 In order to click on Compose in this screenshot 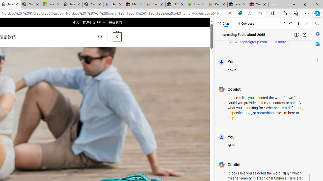, I will do `click(245, 24)`.